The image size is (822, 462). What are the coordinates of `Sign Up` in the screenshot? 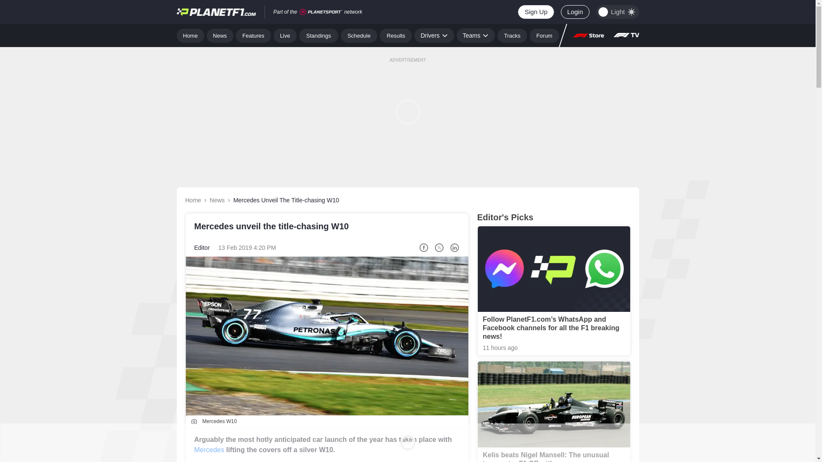 It's located at (535, 12).